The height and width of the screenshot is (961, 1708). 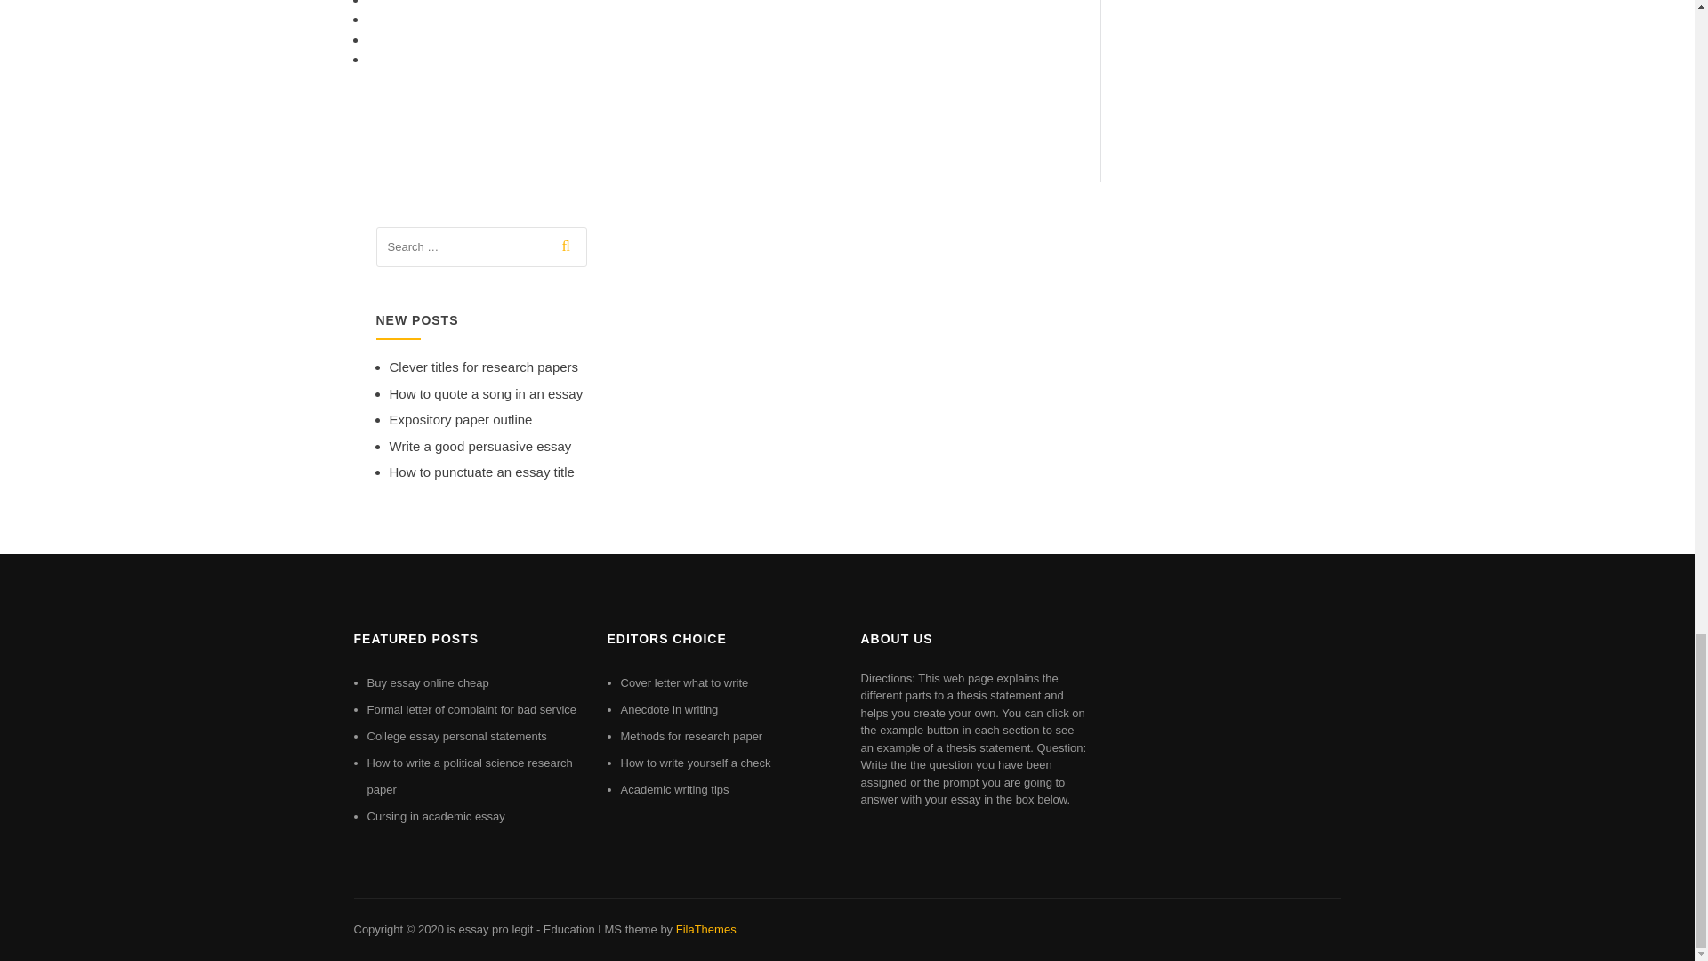 I want to click on Anecdote in writing, so click(x=670, y=708).